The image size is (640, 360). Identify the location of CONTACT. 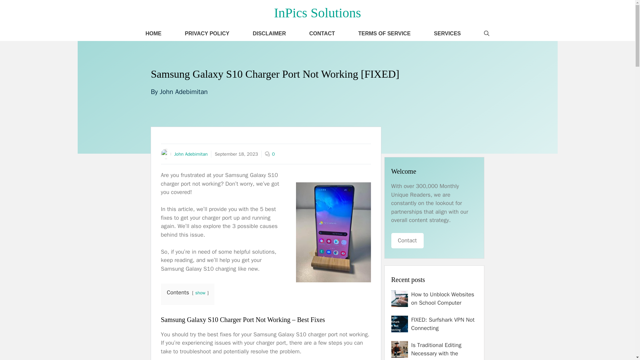
(322, 33).